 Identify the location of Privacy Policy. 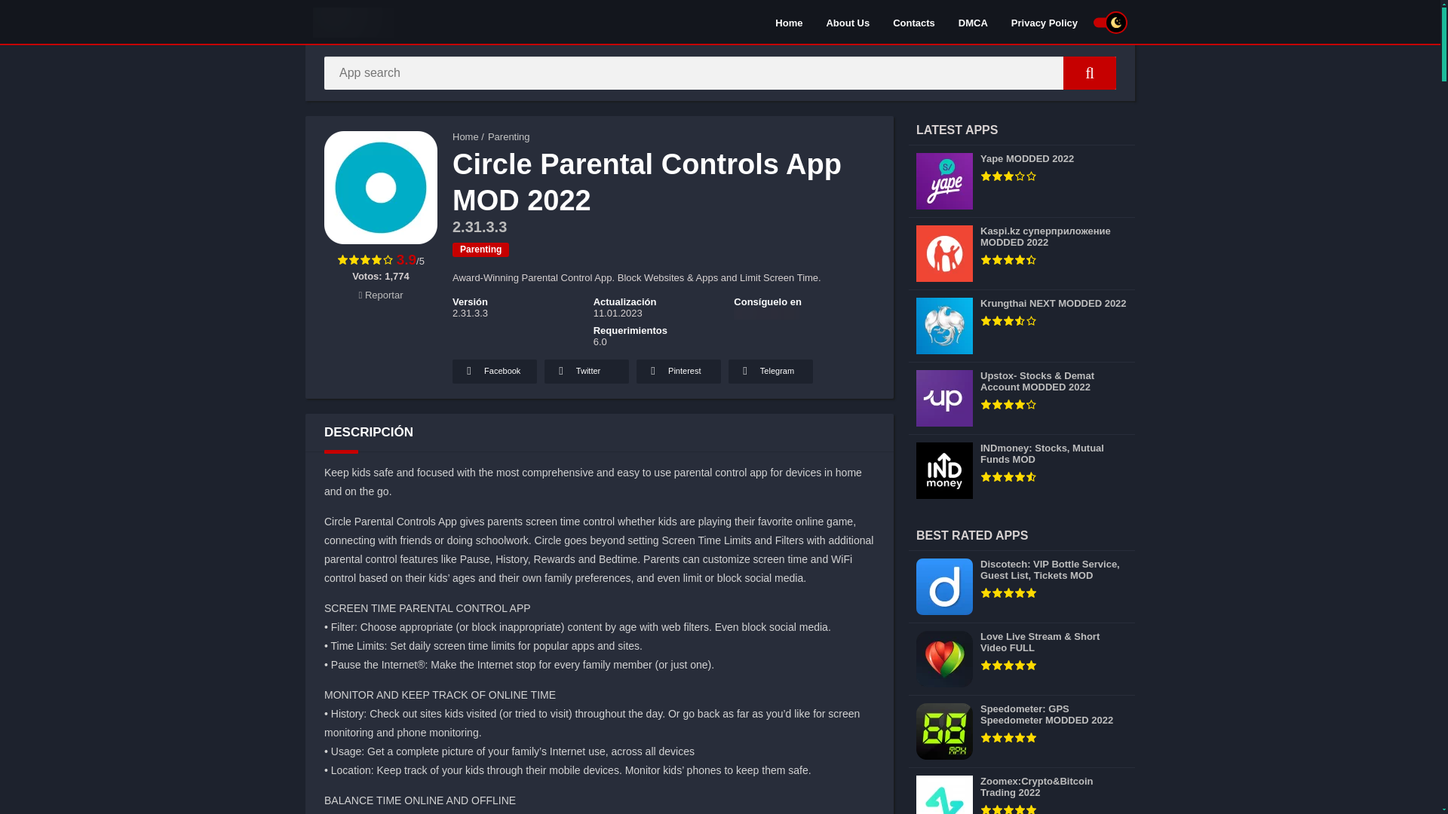
(1044, 22).